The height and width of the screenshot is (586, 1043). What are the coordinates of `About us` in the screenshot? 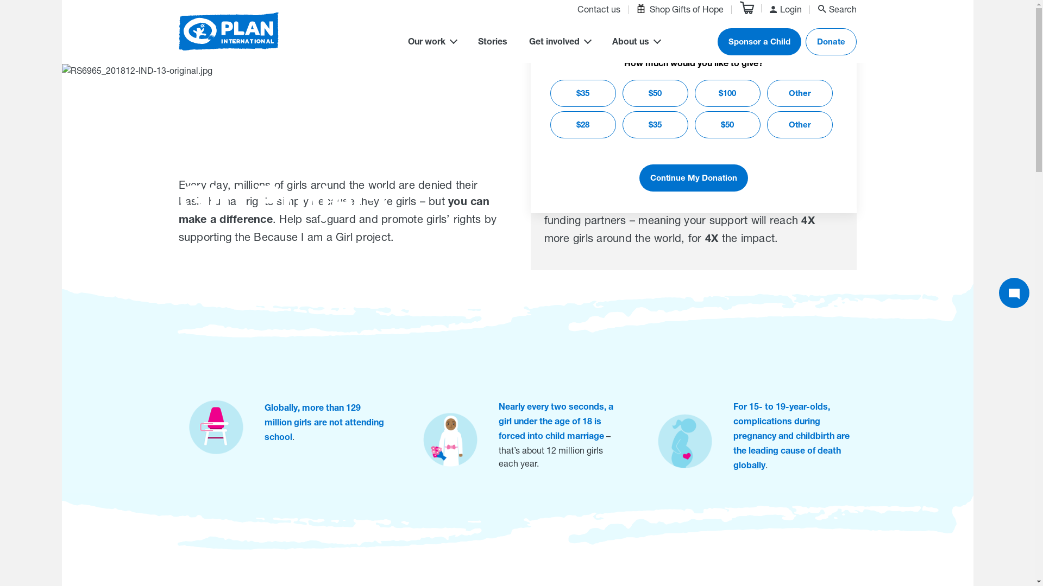 It's located at (636, 43).